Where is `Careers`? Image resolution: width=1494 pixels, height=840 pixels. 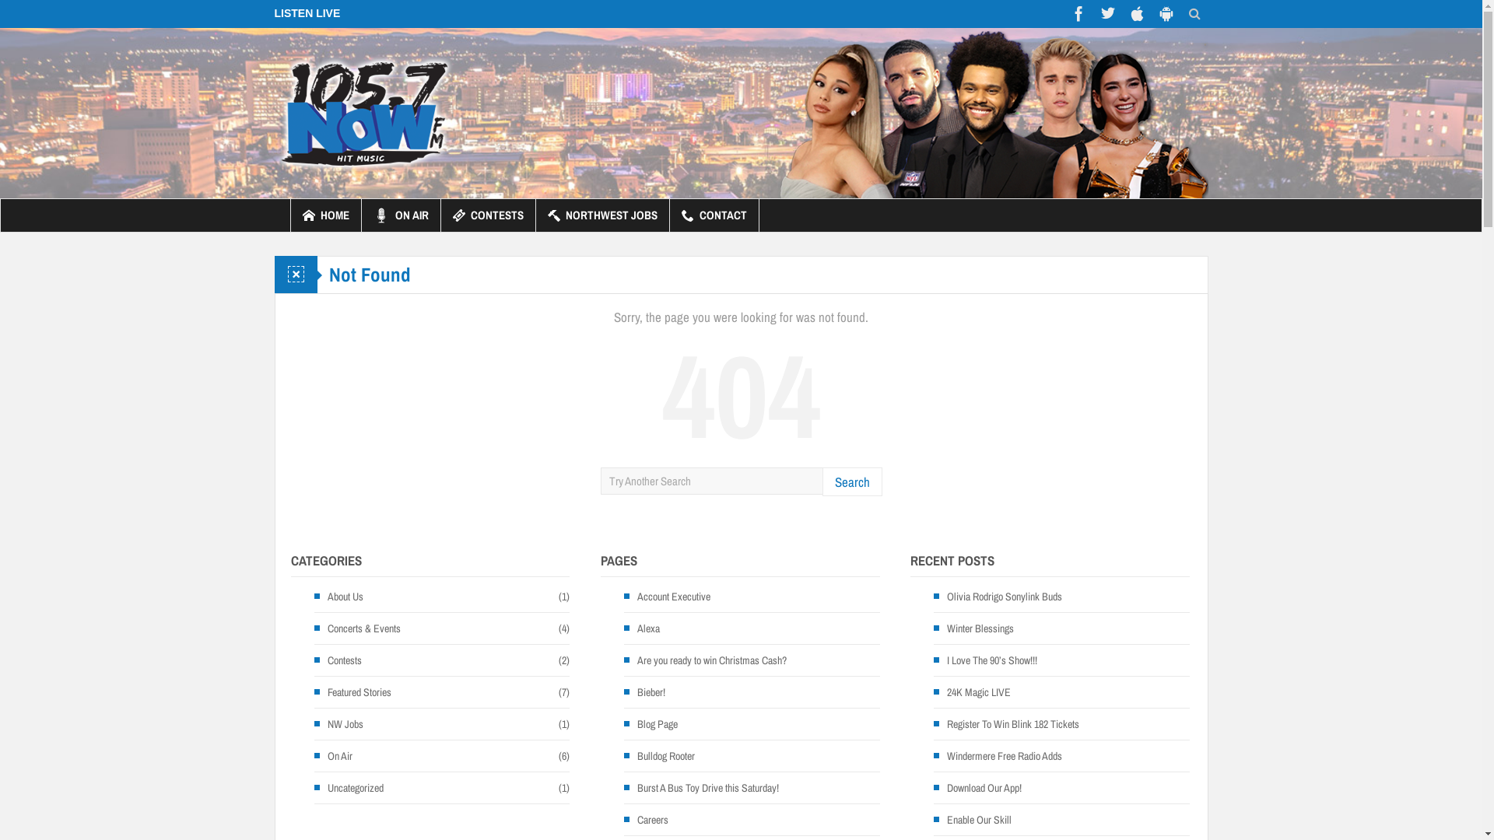 Careers is located at coordinates (646, 820).